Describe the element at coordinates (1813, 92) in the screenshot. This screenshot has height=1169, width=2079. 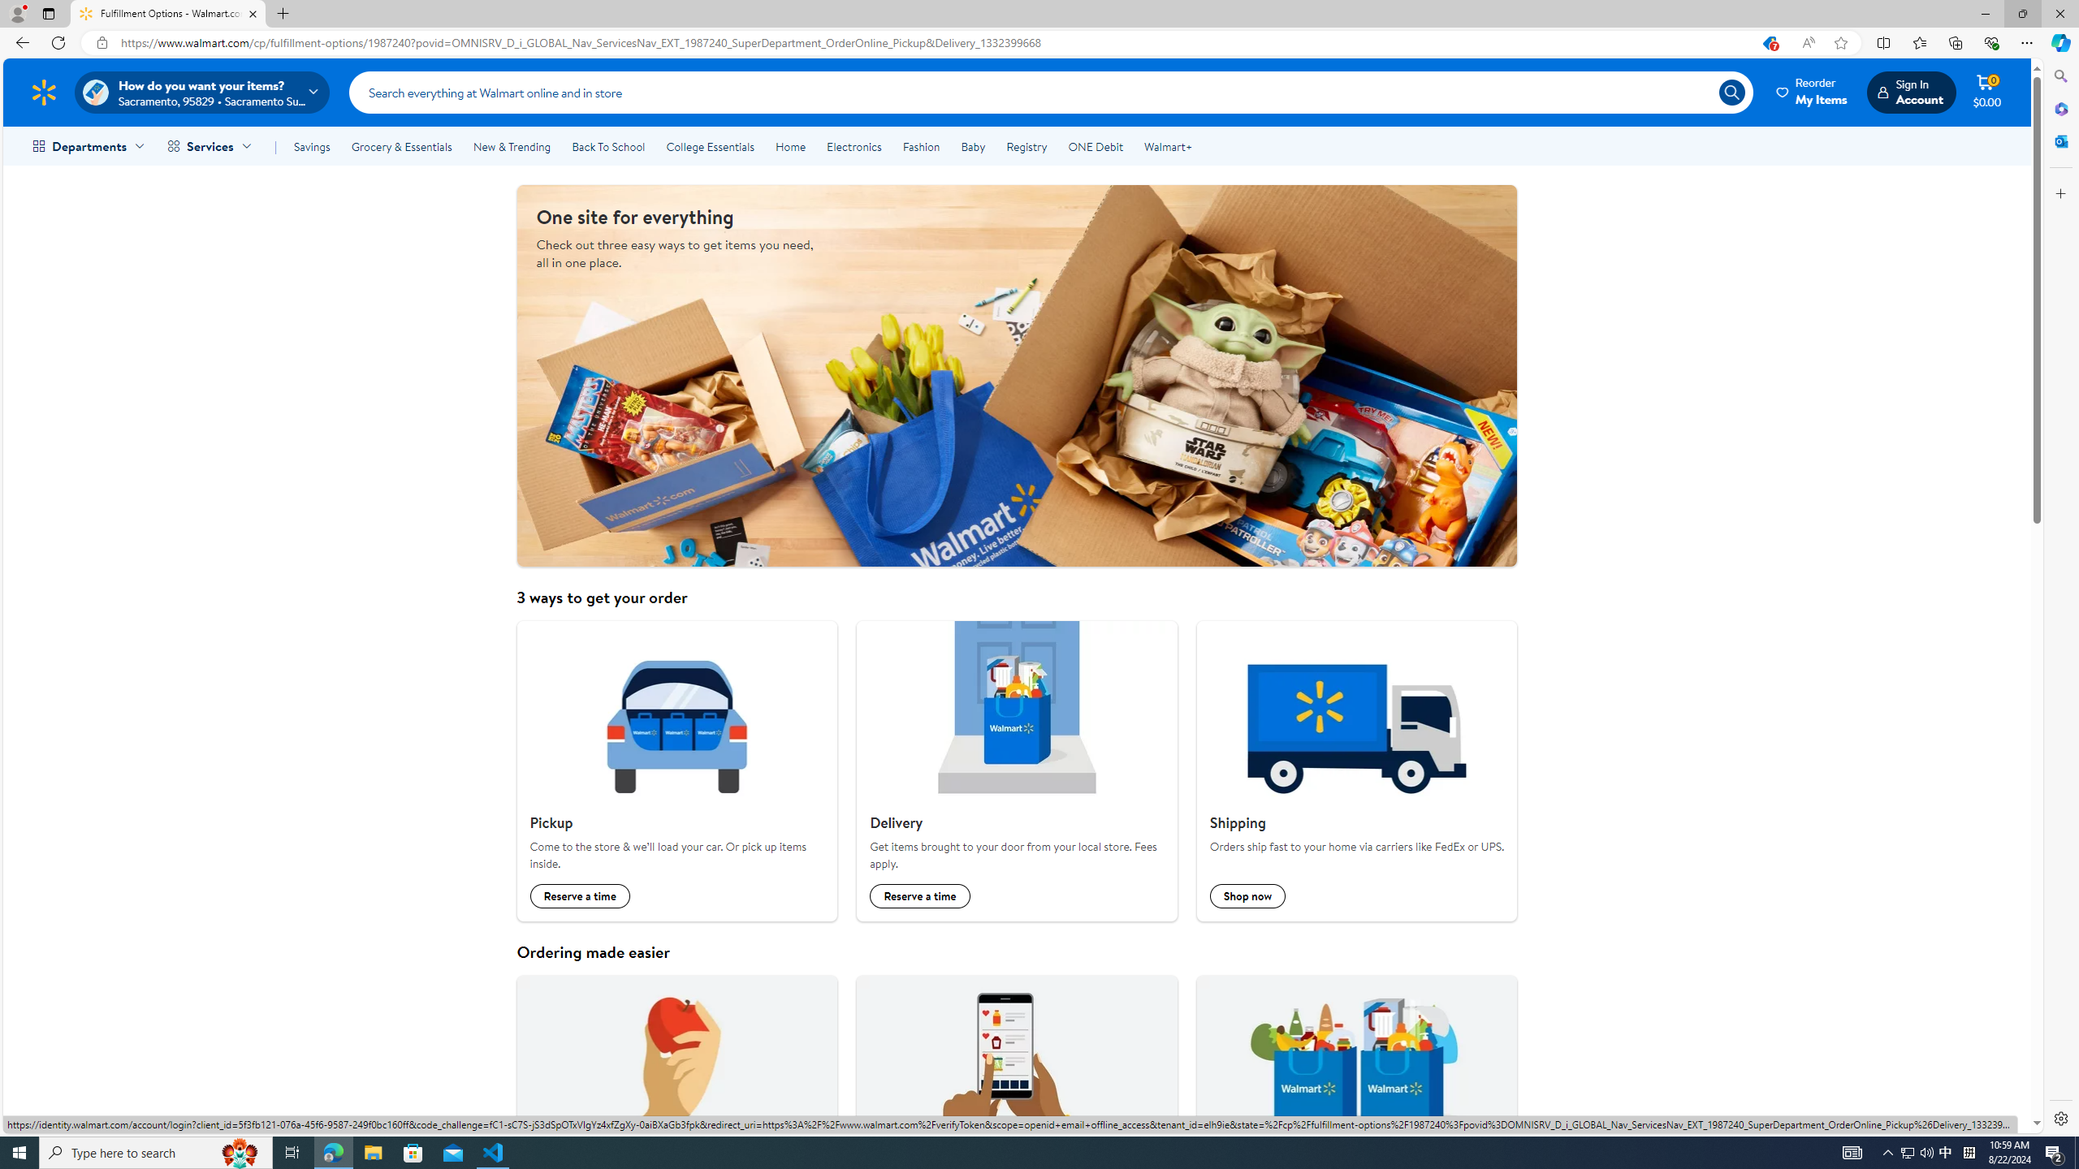
I see `ReorderMy Items` at that location.